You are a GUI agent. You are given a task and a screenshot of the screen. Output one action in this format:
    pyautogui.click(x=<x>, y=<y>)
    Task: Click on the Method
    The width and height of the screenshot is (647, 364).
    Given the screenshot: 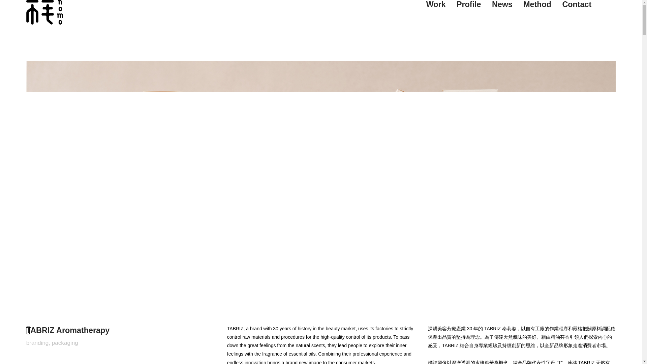 What is the action you would take?
    pyautogui.click(x=537, y=5)
    